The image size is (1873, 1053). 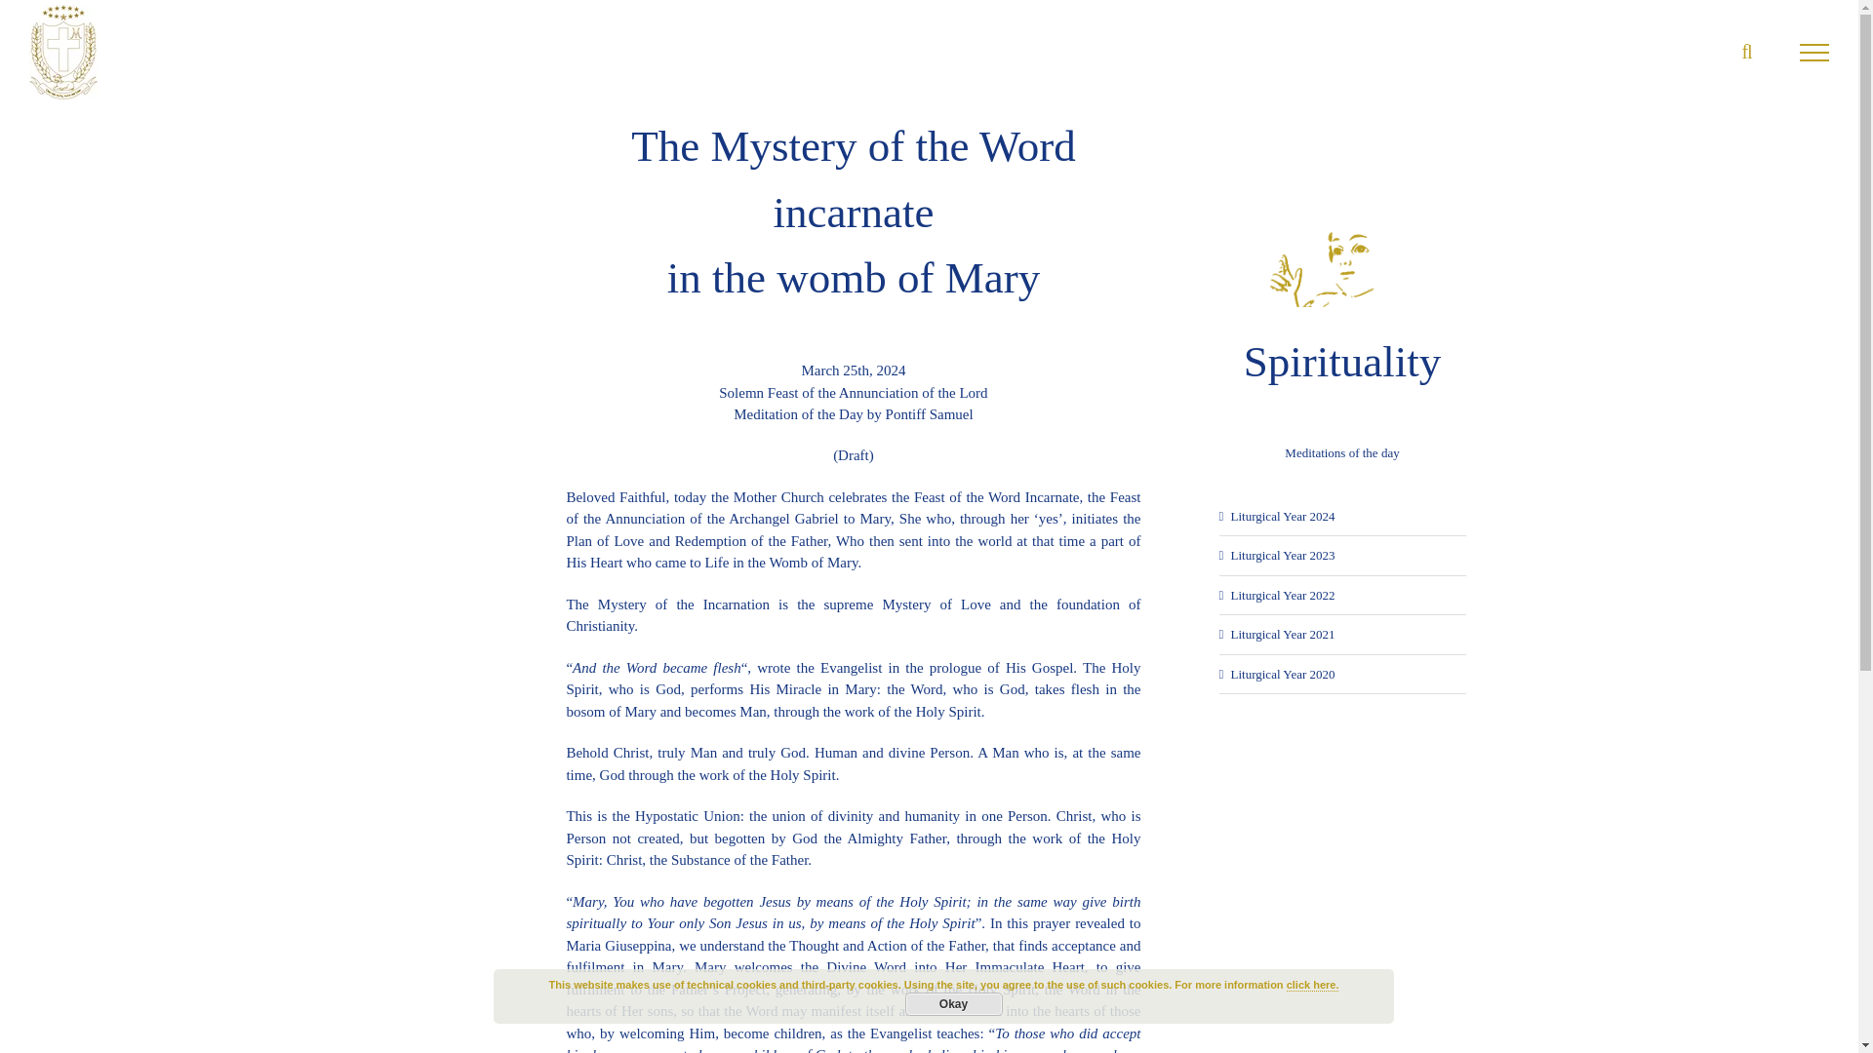 What do you see at coordinates (1282, 634) in the screenshot?
I see `Liturgical Year 2021` at bounding box center [1282, 634].